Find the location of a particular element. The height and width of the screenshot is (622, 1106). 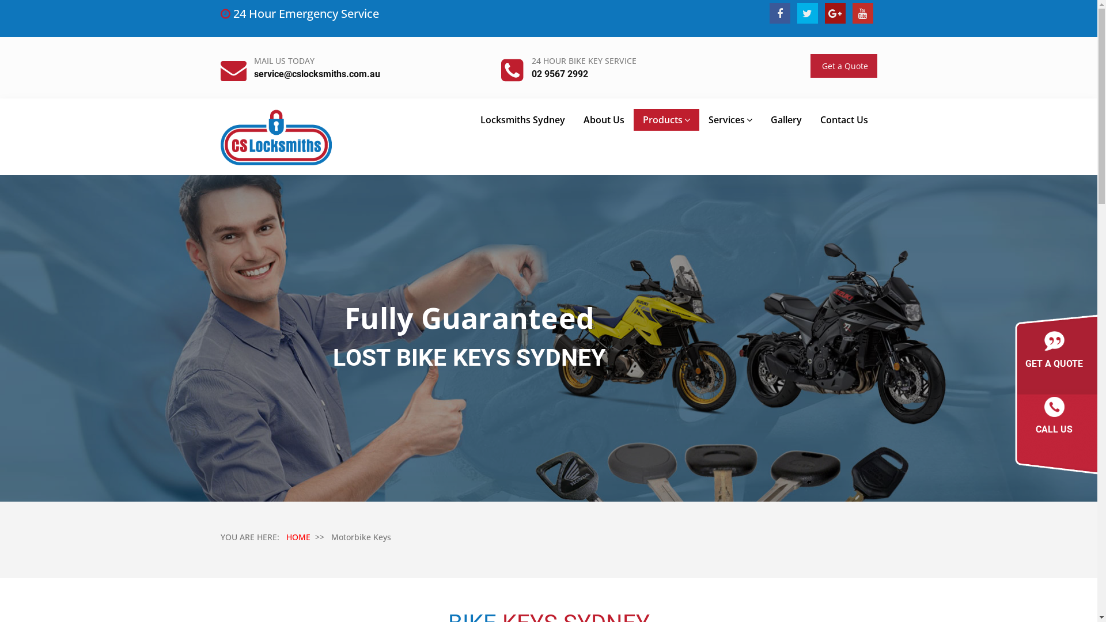

CALL US is located at coordinates (1054, 418).